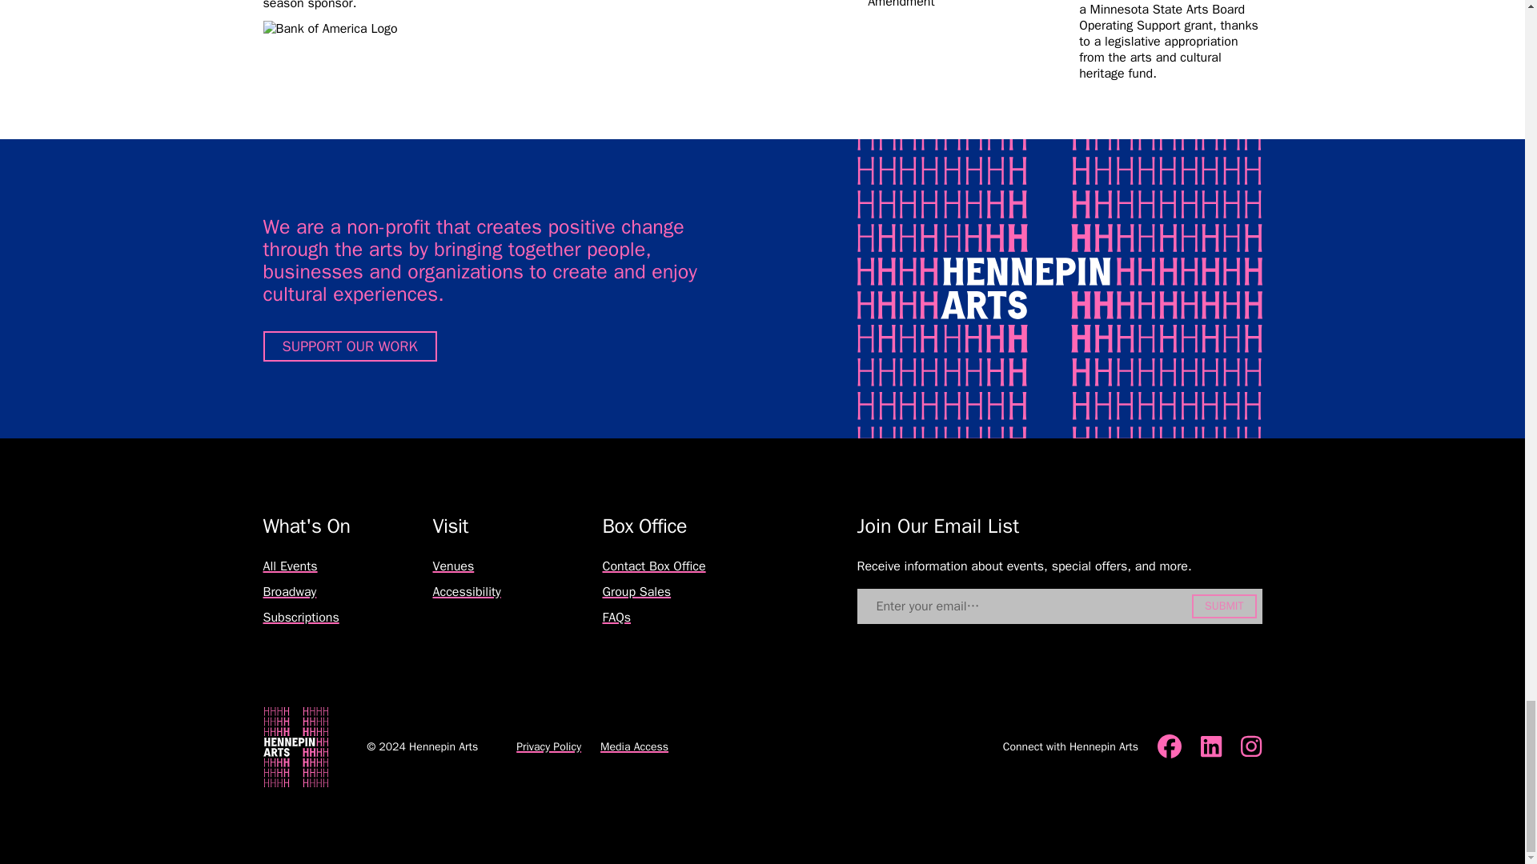  What do you see at coordinates (300, 618) in the screenshot?
I see `Subscriptions` at bounding box center [300, 618].